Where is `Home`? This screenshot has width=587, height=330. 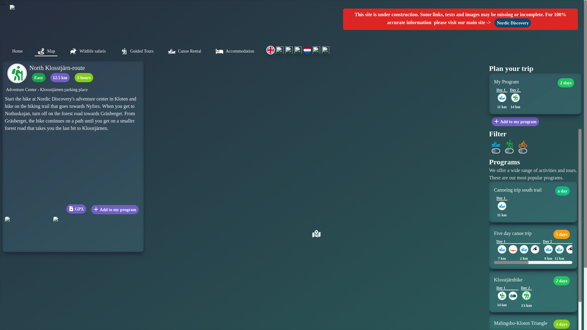
Home is located at coordinates (17, 51).